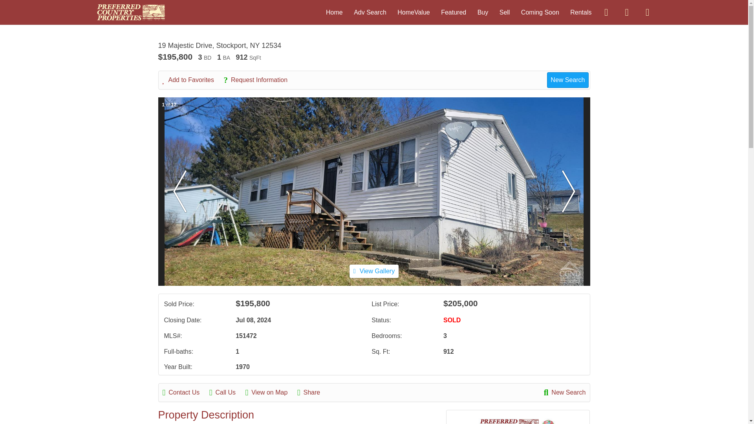  Describe the element at coordinates (505, 12) in the screenshot. I see `Sell` at that location.